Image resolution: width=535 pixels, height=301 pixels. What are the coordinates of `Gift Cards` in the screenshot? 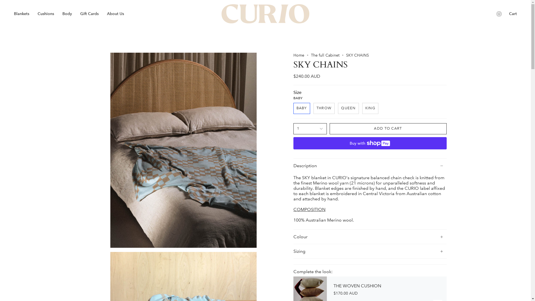 It's located at (89, 14).